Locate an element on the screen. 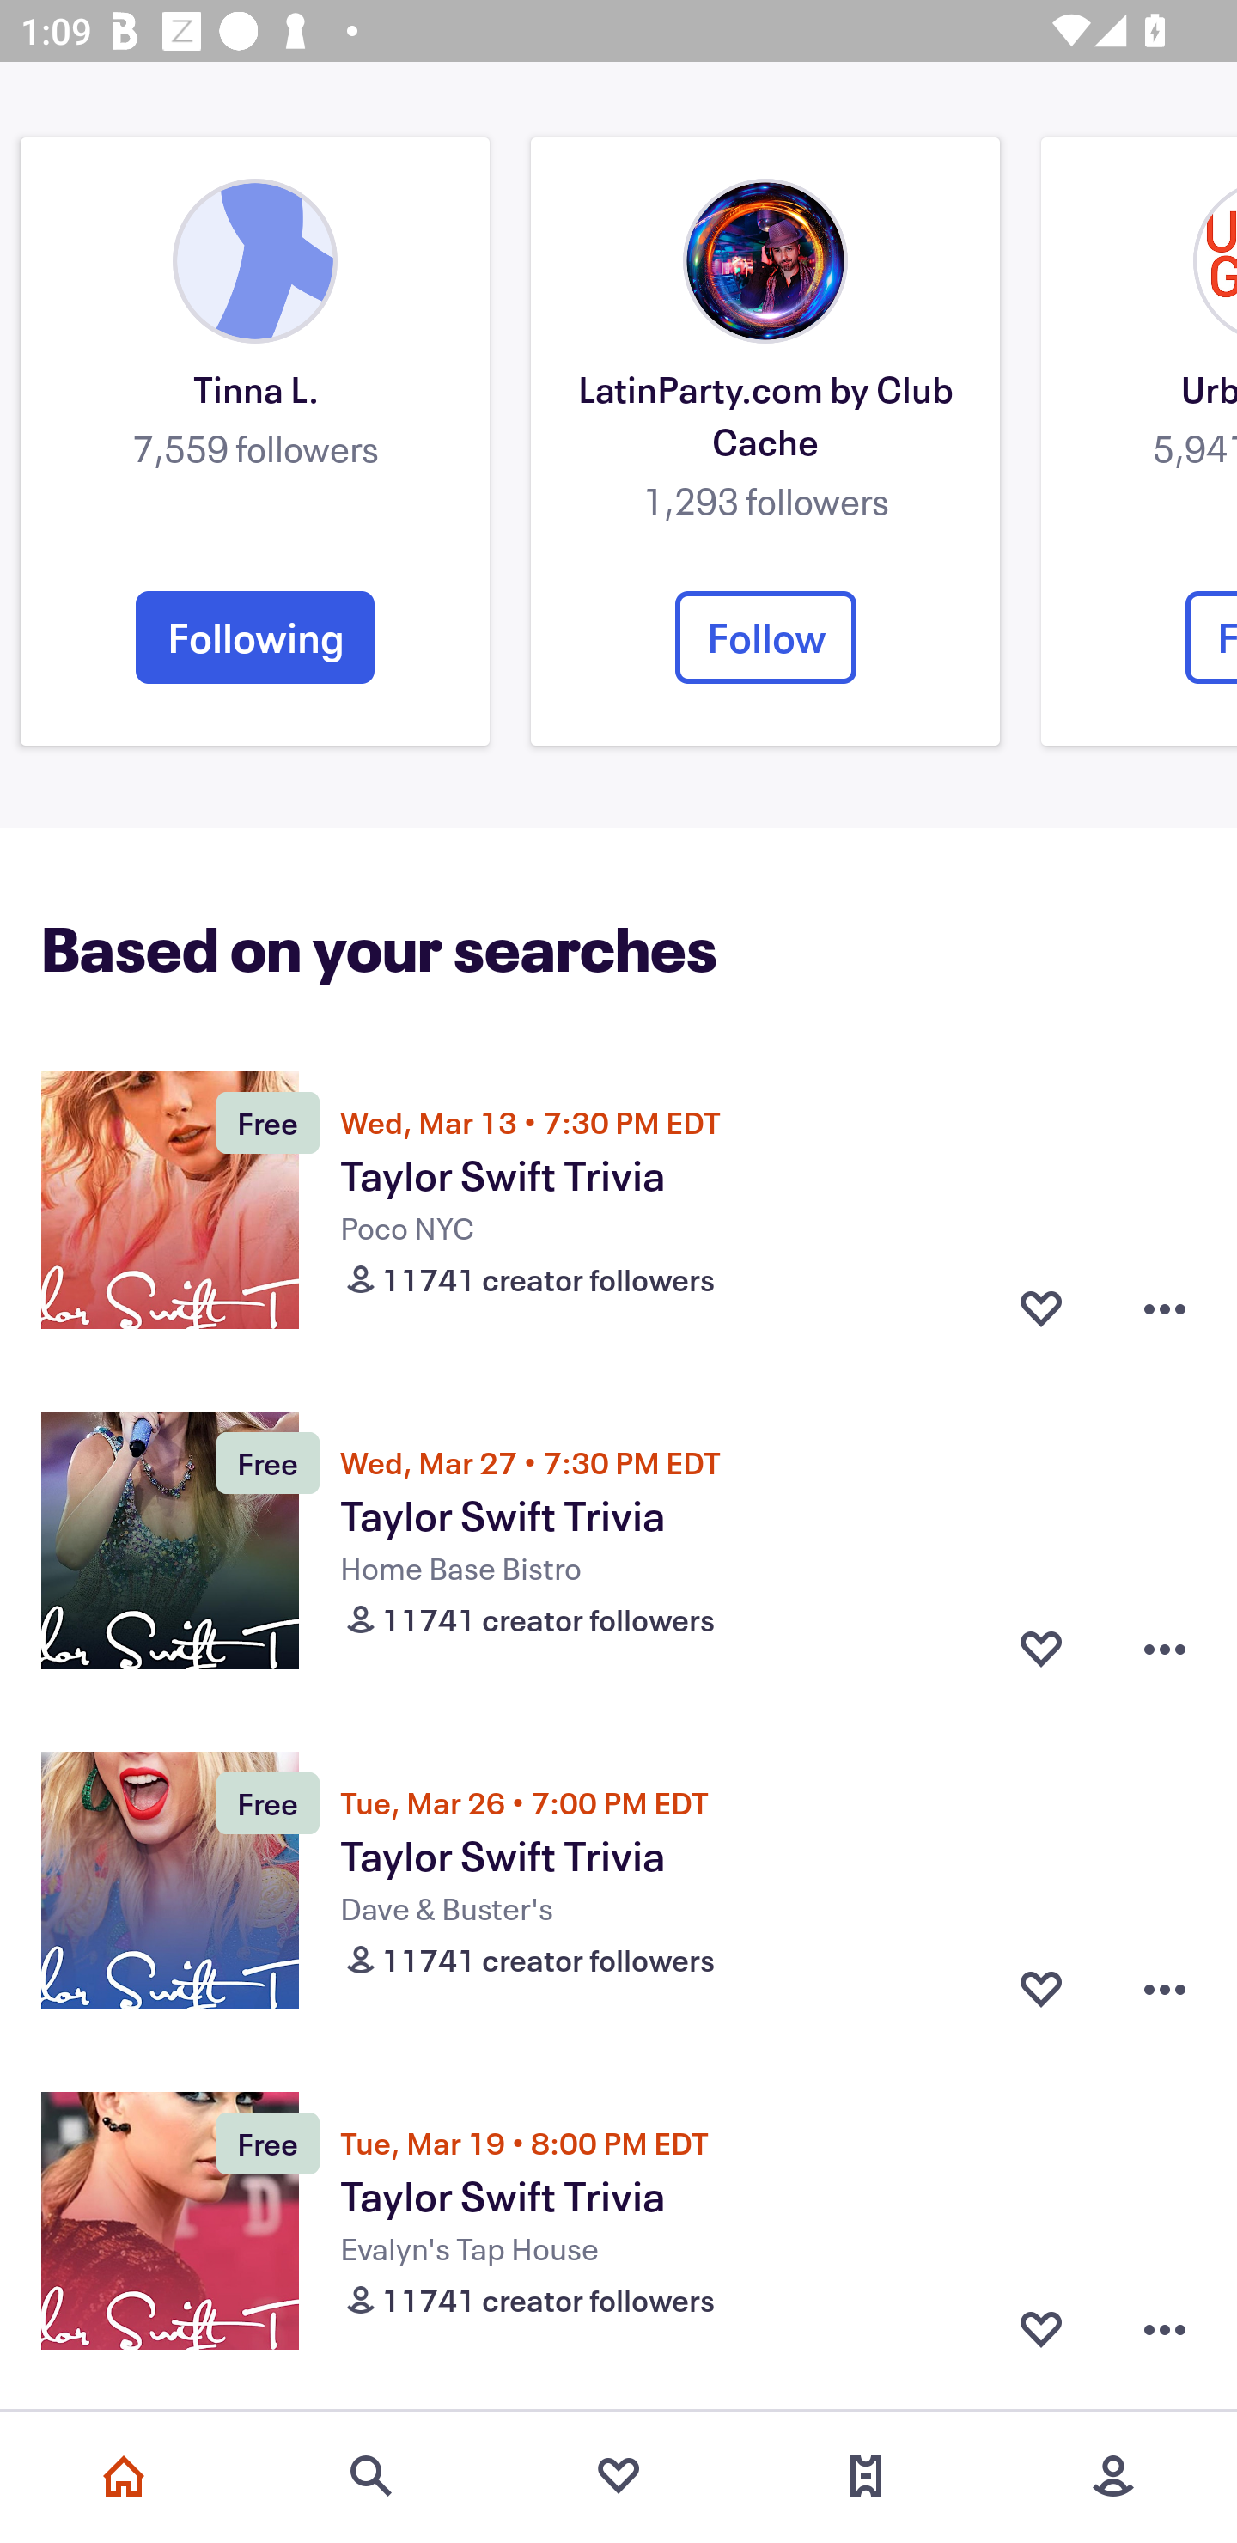 The height and width of the screenshot is (2543, 1237). Favorite button is located at coordinates (1041, 1650).